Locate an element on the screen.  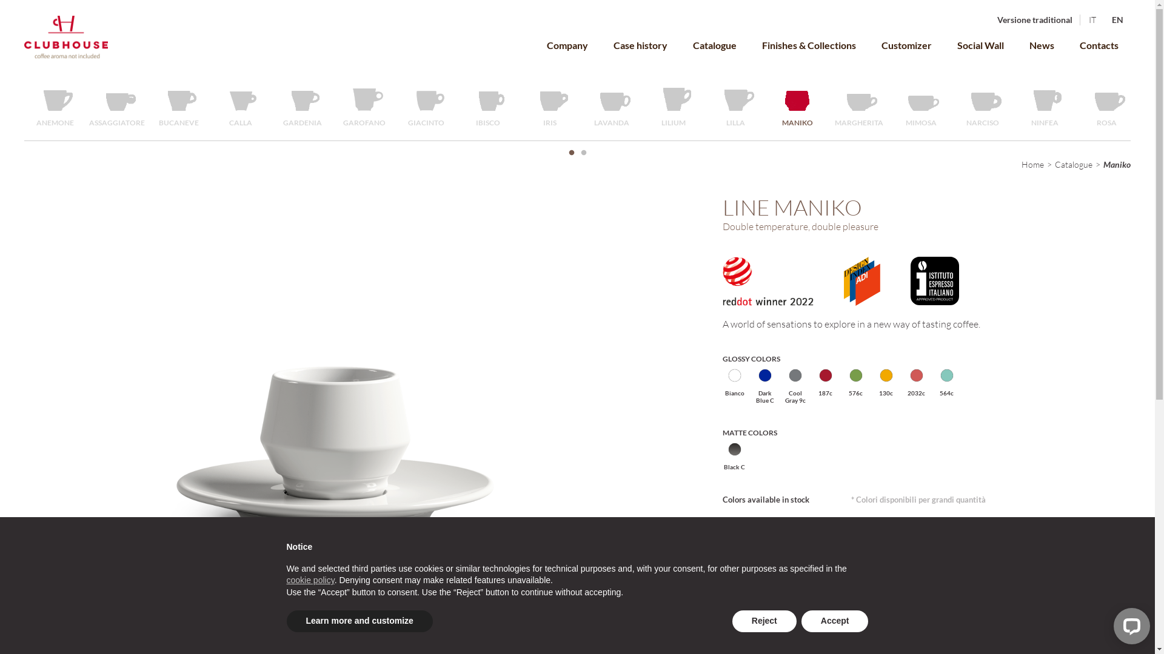
2 is located at coordinates (583, 153).